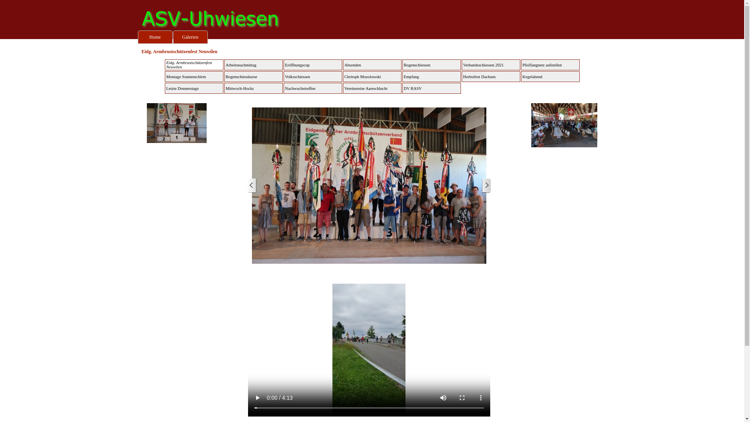  I want to click on Nachwuchstreffen, so click(313, 88).